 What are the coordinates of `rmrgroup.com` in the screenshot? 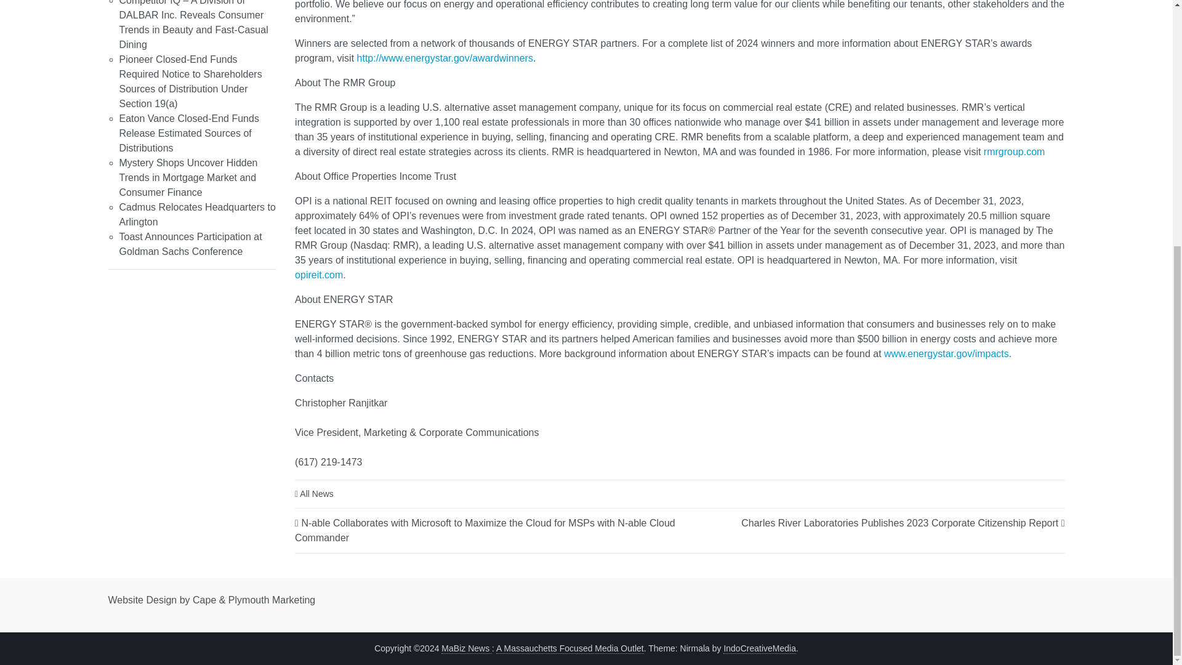 It's located at (1014, 151).